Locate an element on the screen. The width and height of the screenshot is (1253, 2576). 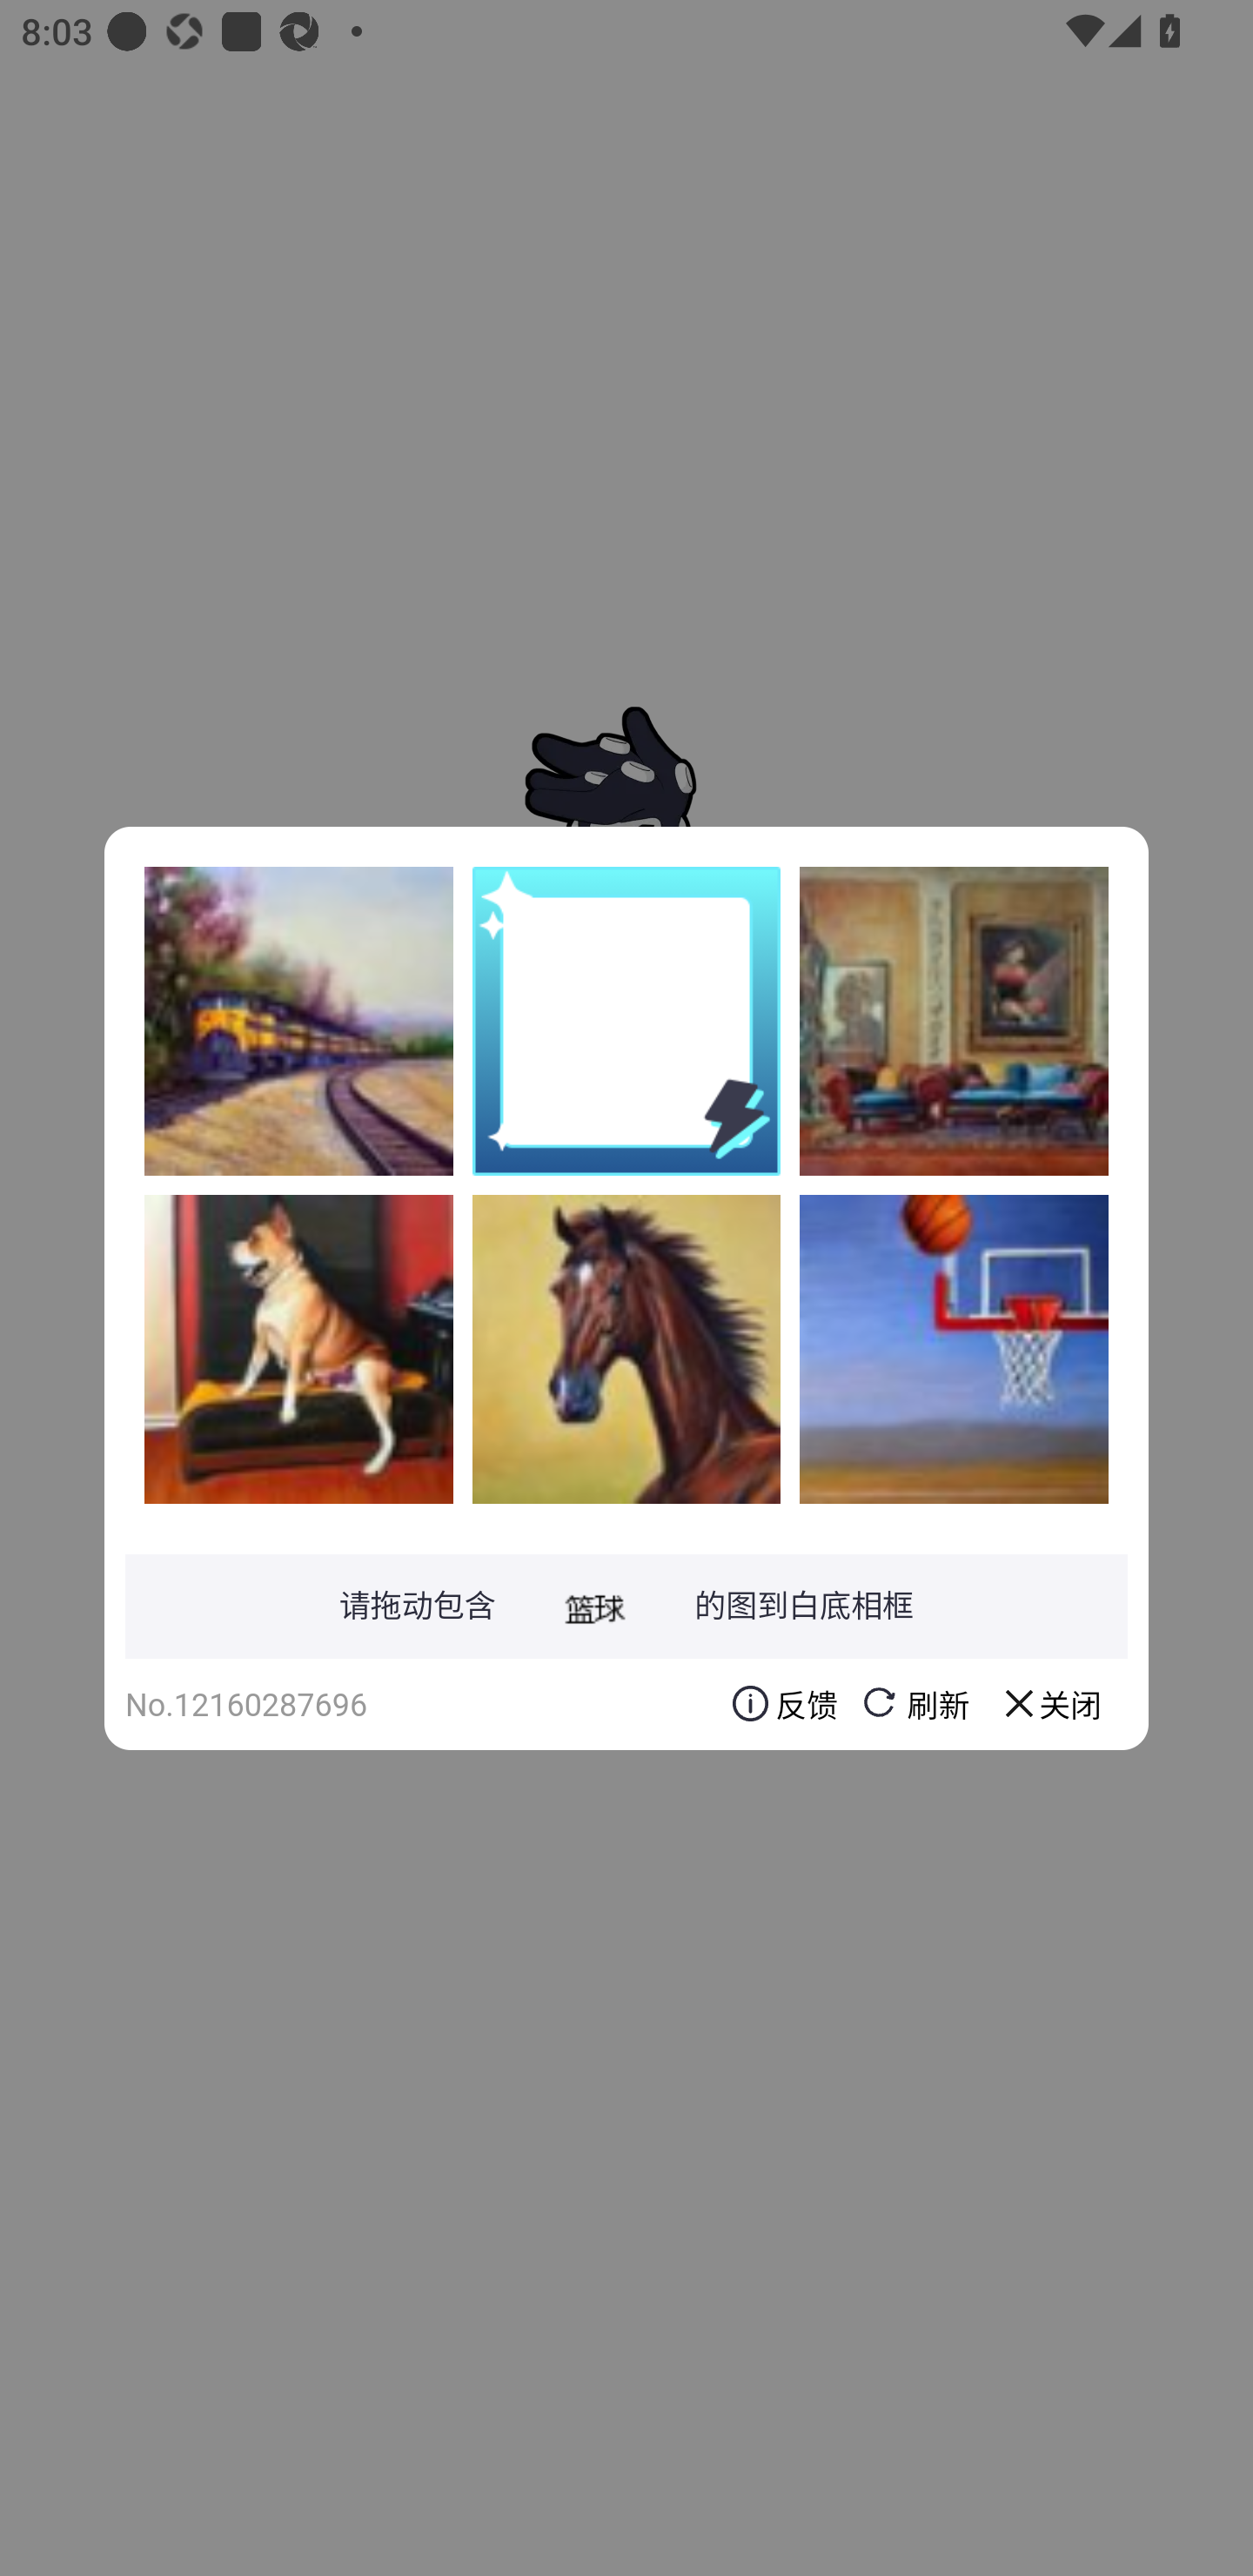
I4Afr6D0xSk8eX is located at coordinates (298, 1348).